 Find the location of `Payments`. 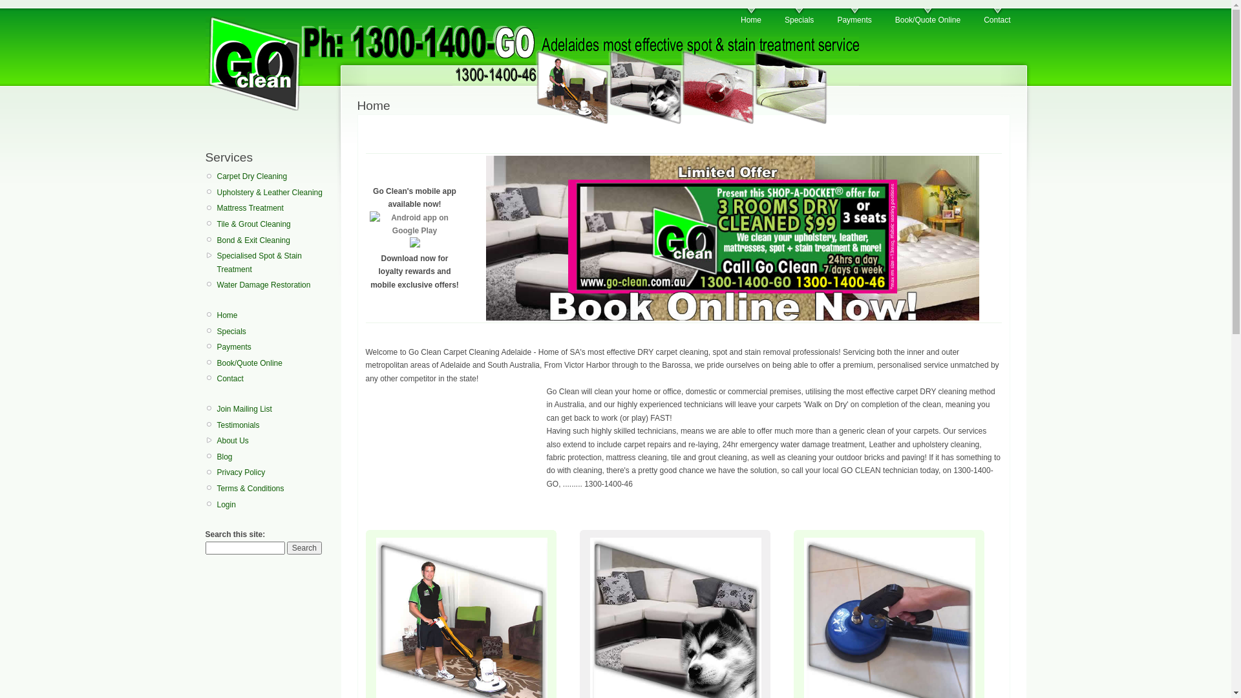

Payments is located at coordinates (854, 17).